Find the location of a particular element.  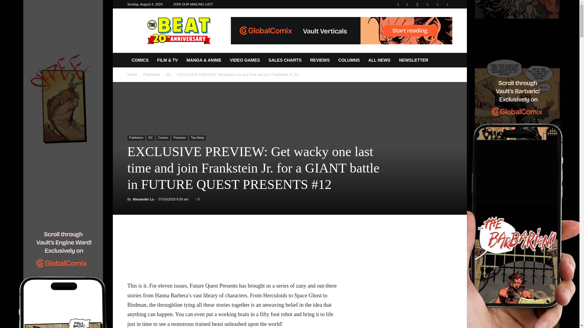

ALL NEWS is located at coordinates (379, 60).